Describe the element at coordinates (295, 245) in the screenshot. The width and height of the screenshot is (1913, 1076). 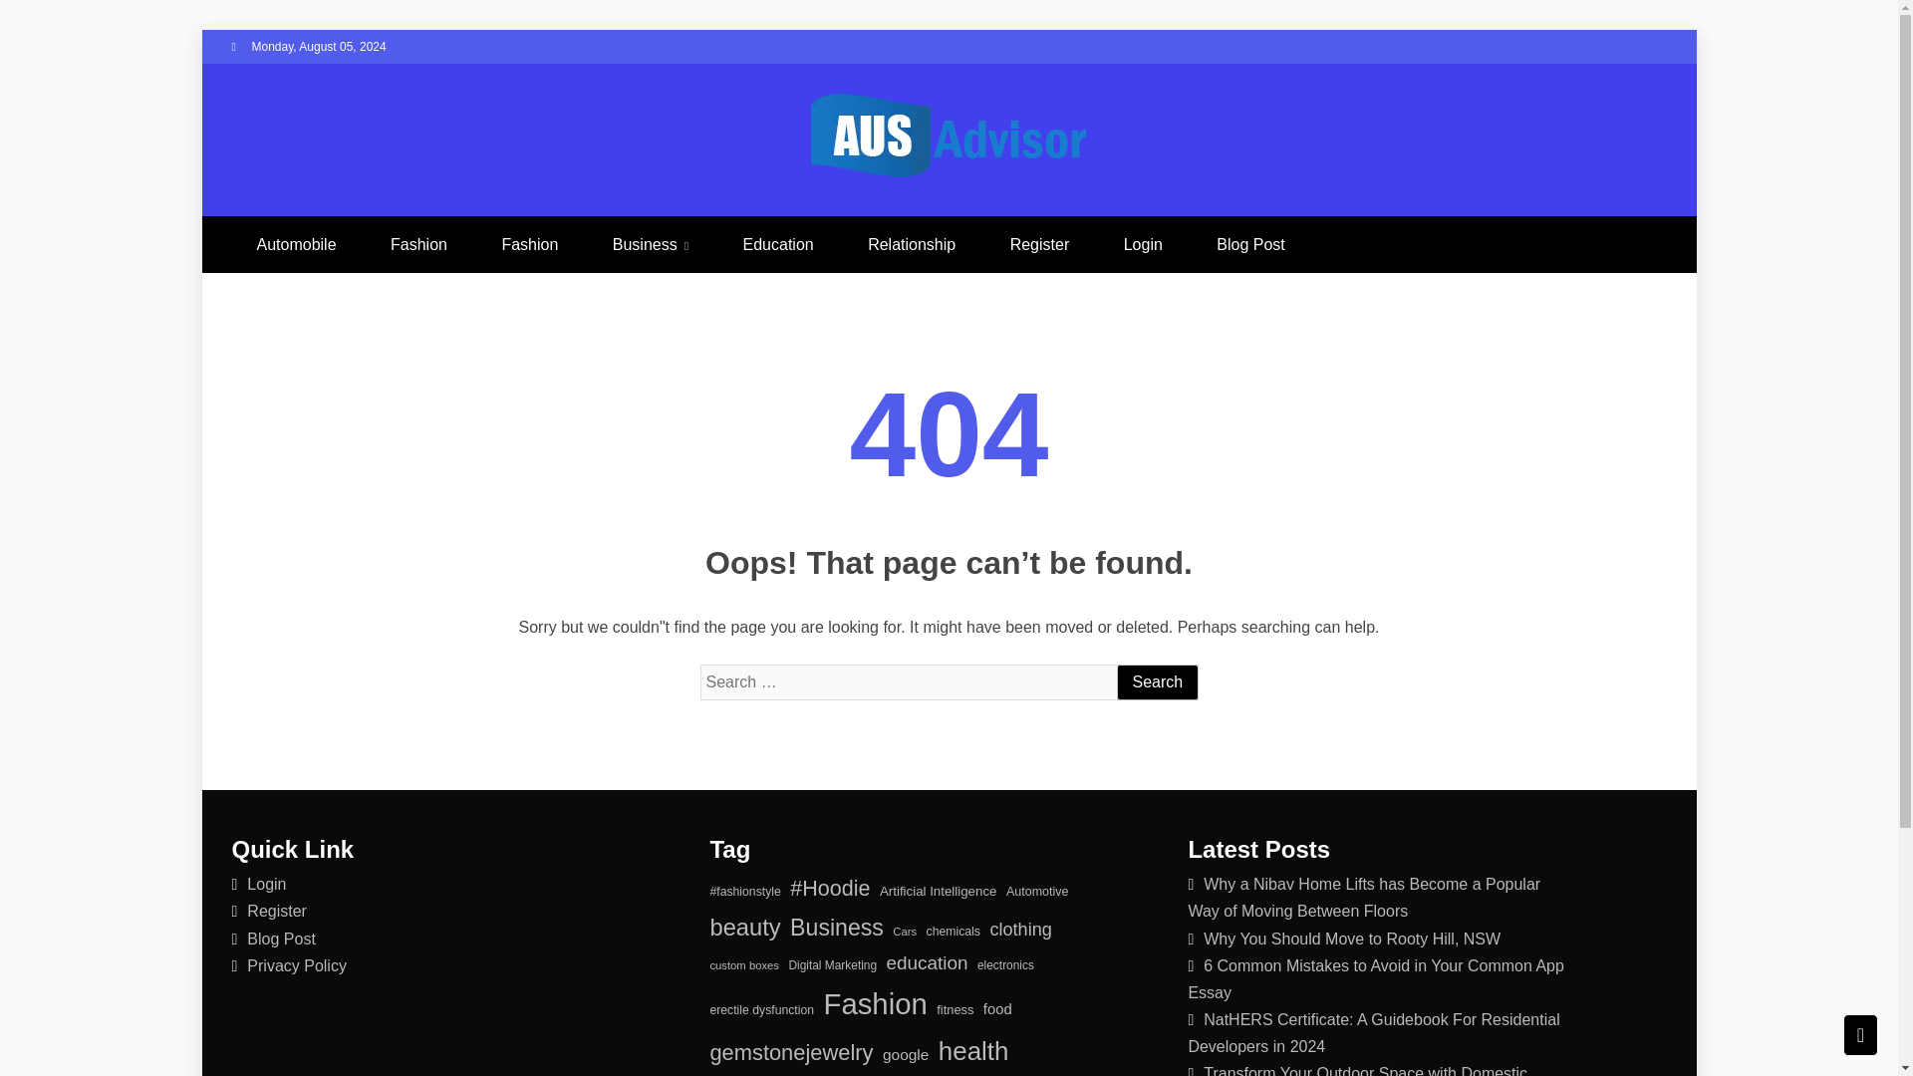
I see `Automobile` at that location.